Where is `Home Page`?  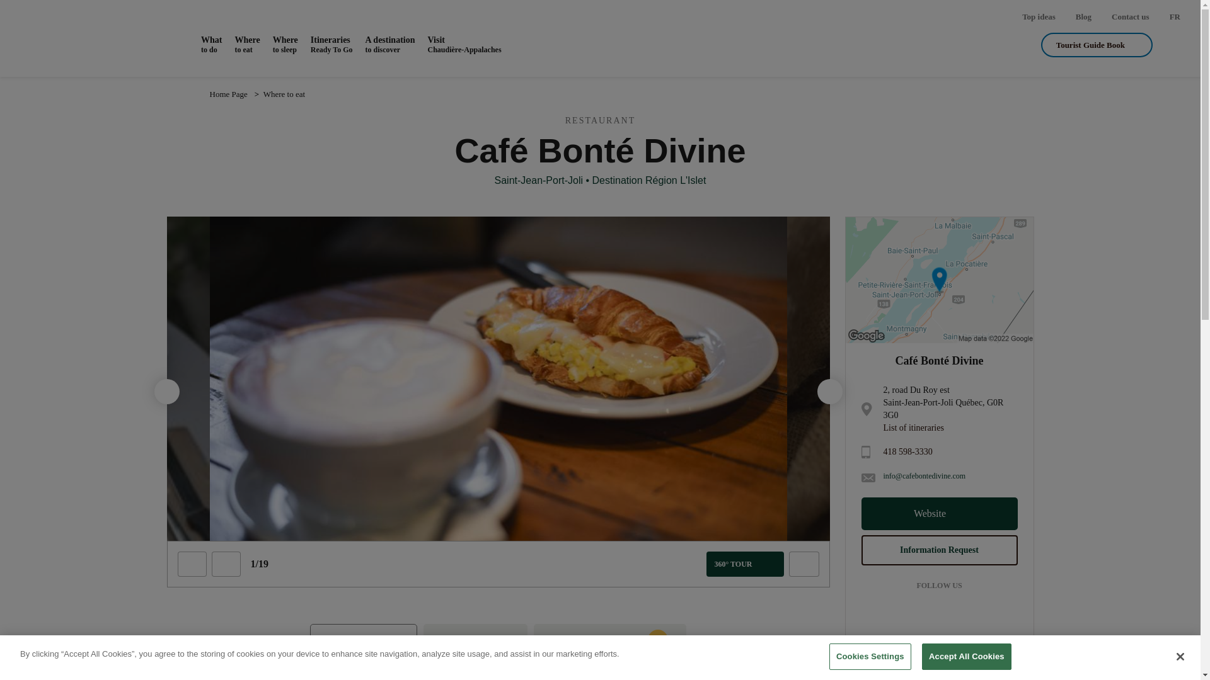
Home Page is located at coordinates (1083, 16).